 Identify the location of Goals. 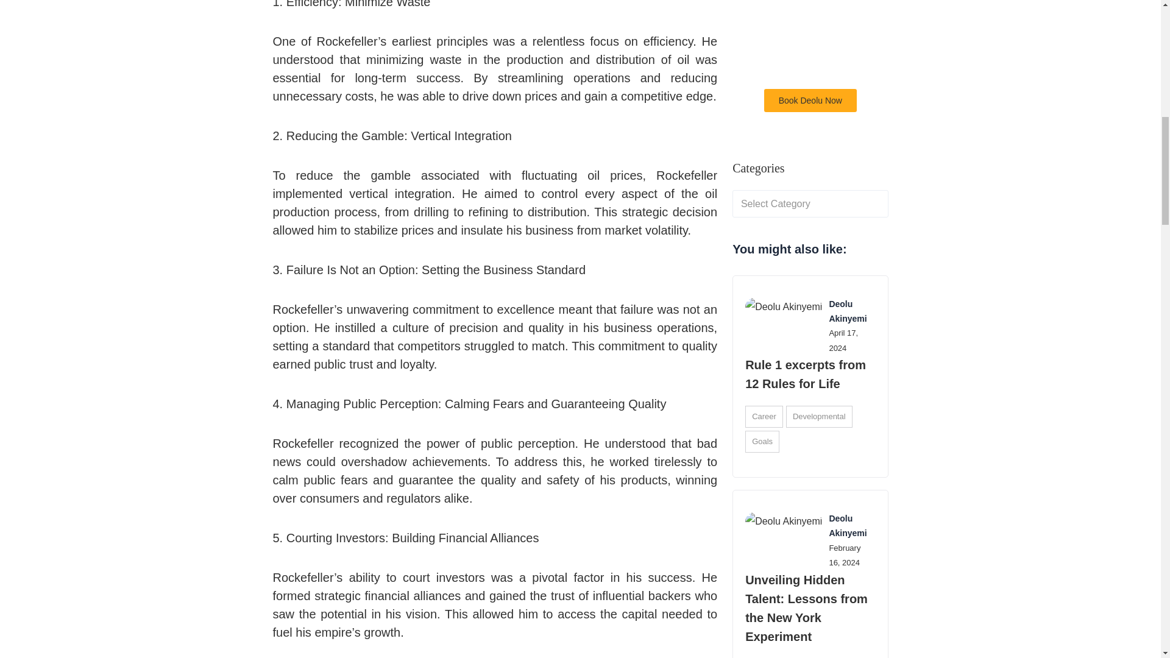
(762, 442).